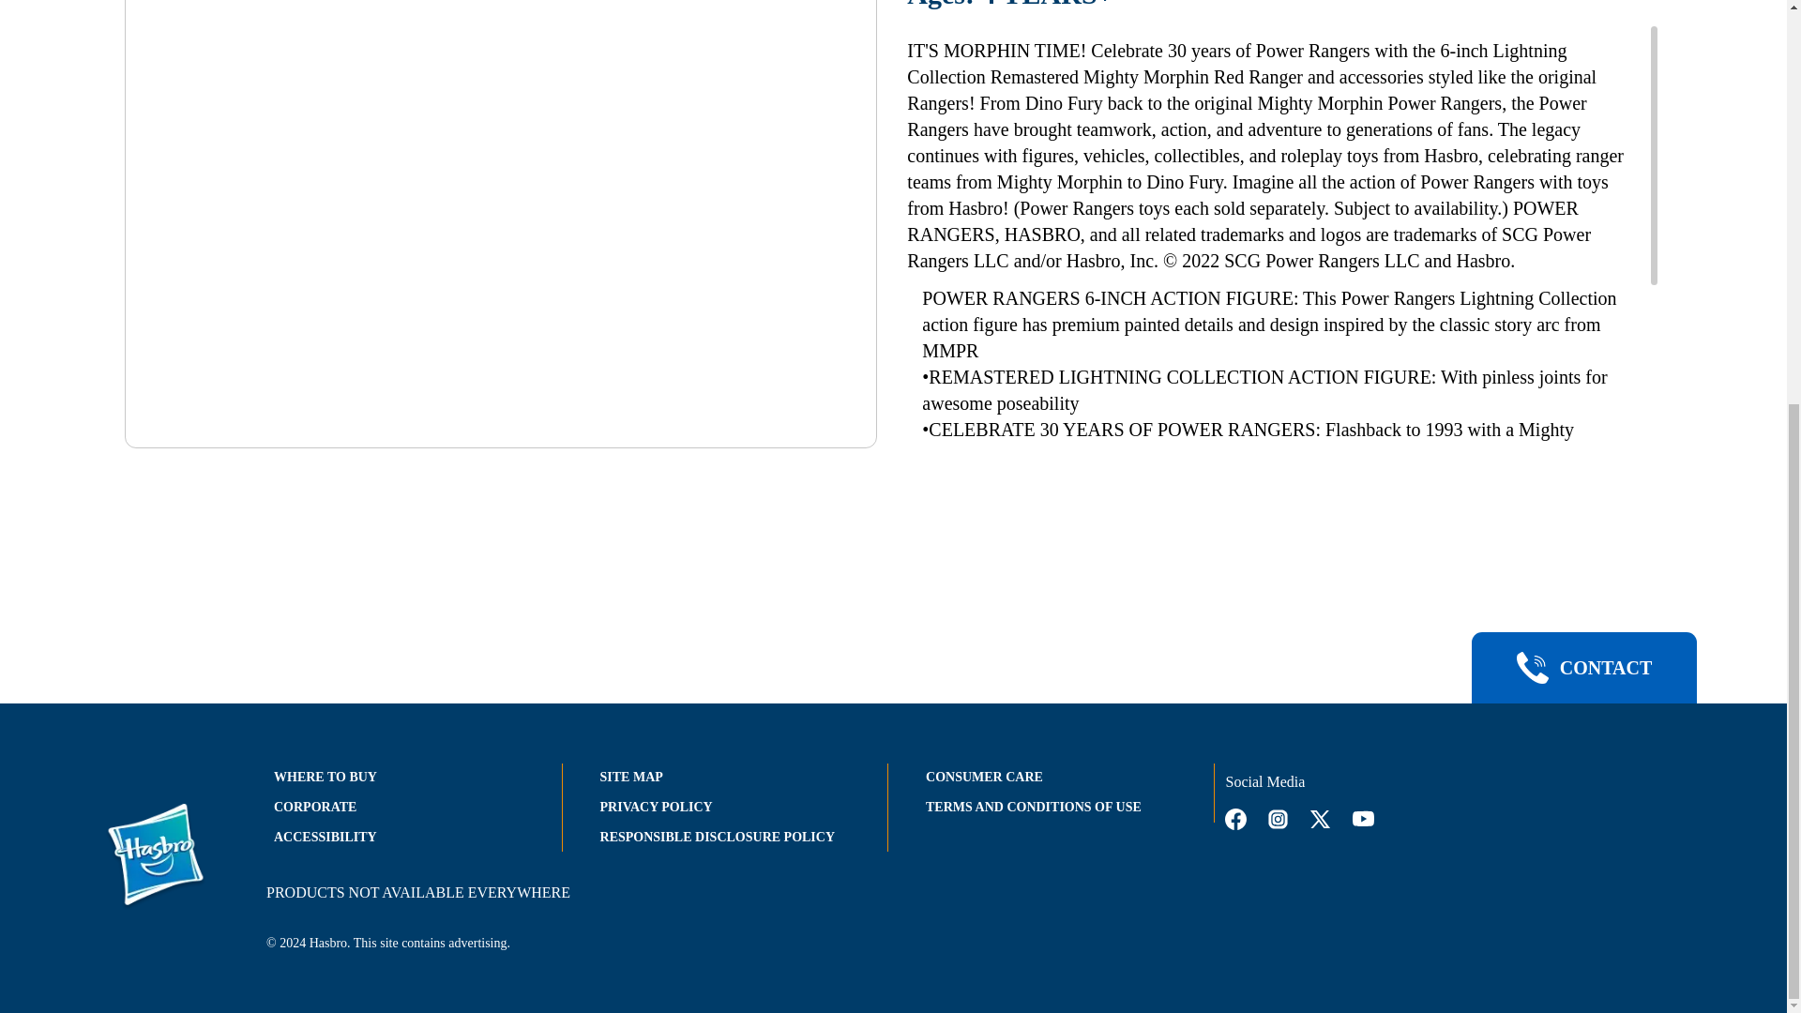 The width and height of the screenshot is (1801, 1013). Describe the element at coordinates (325, 777) in the screenshot. I see `WHERE TO BUY` at that location.